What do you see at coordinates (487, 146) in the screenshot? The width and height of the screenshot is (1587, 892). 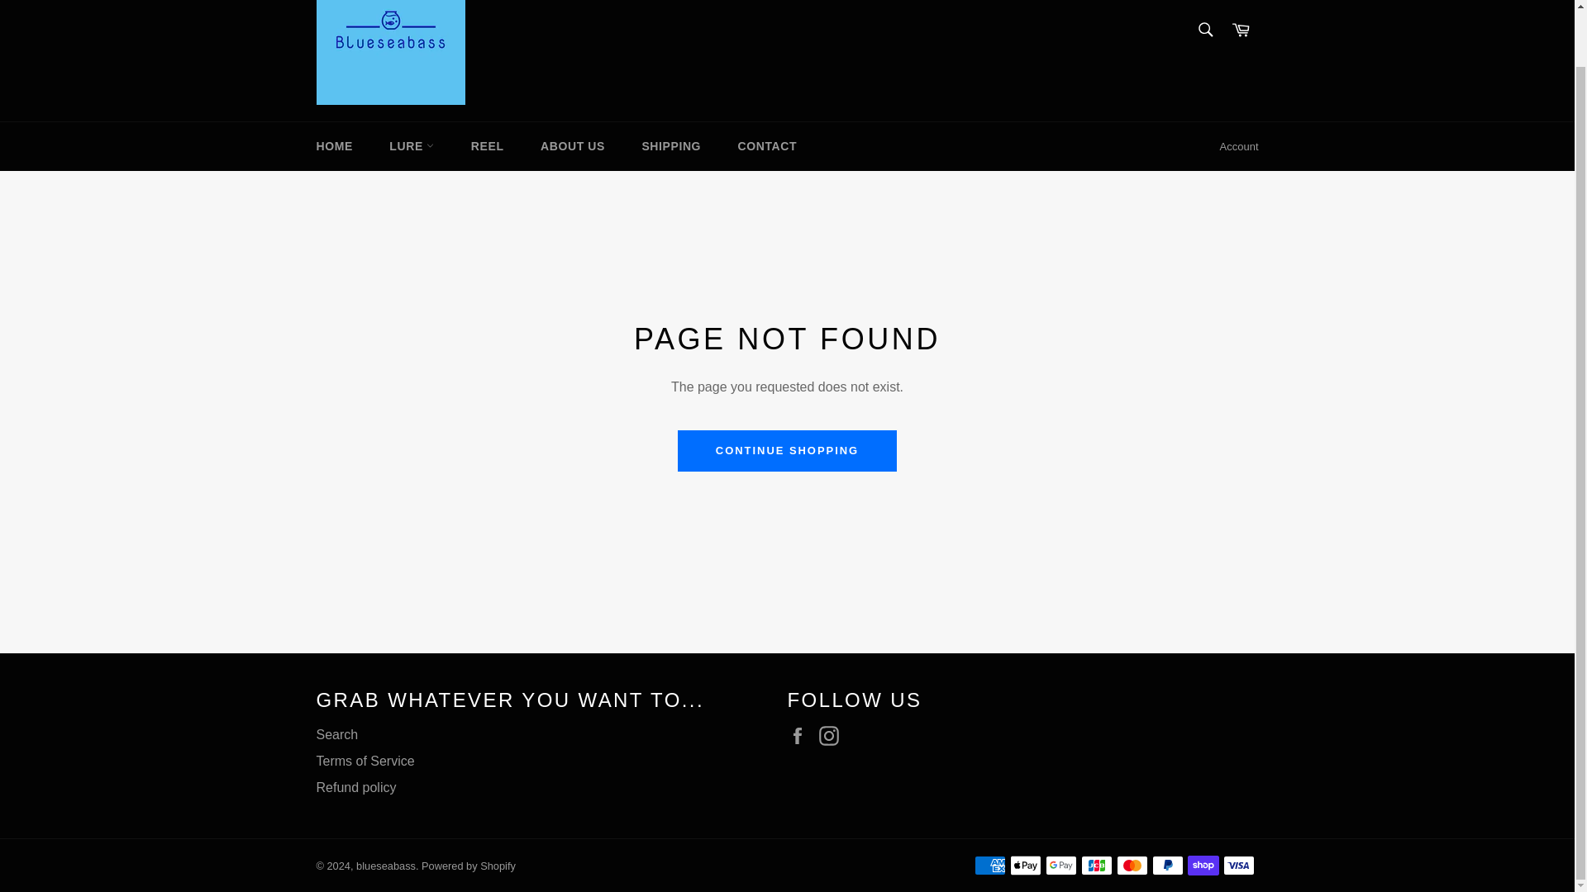 I see `REEL` at bounding box center [487, 146].